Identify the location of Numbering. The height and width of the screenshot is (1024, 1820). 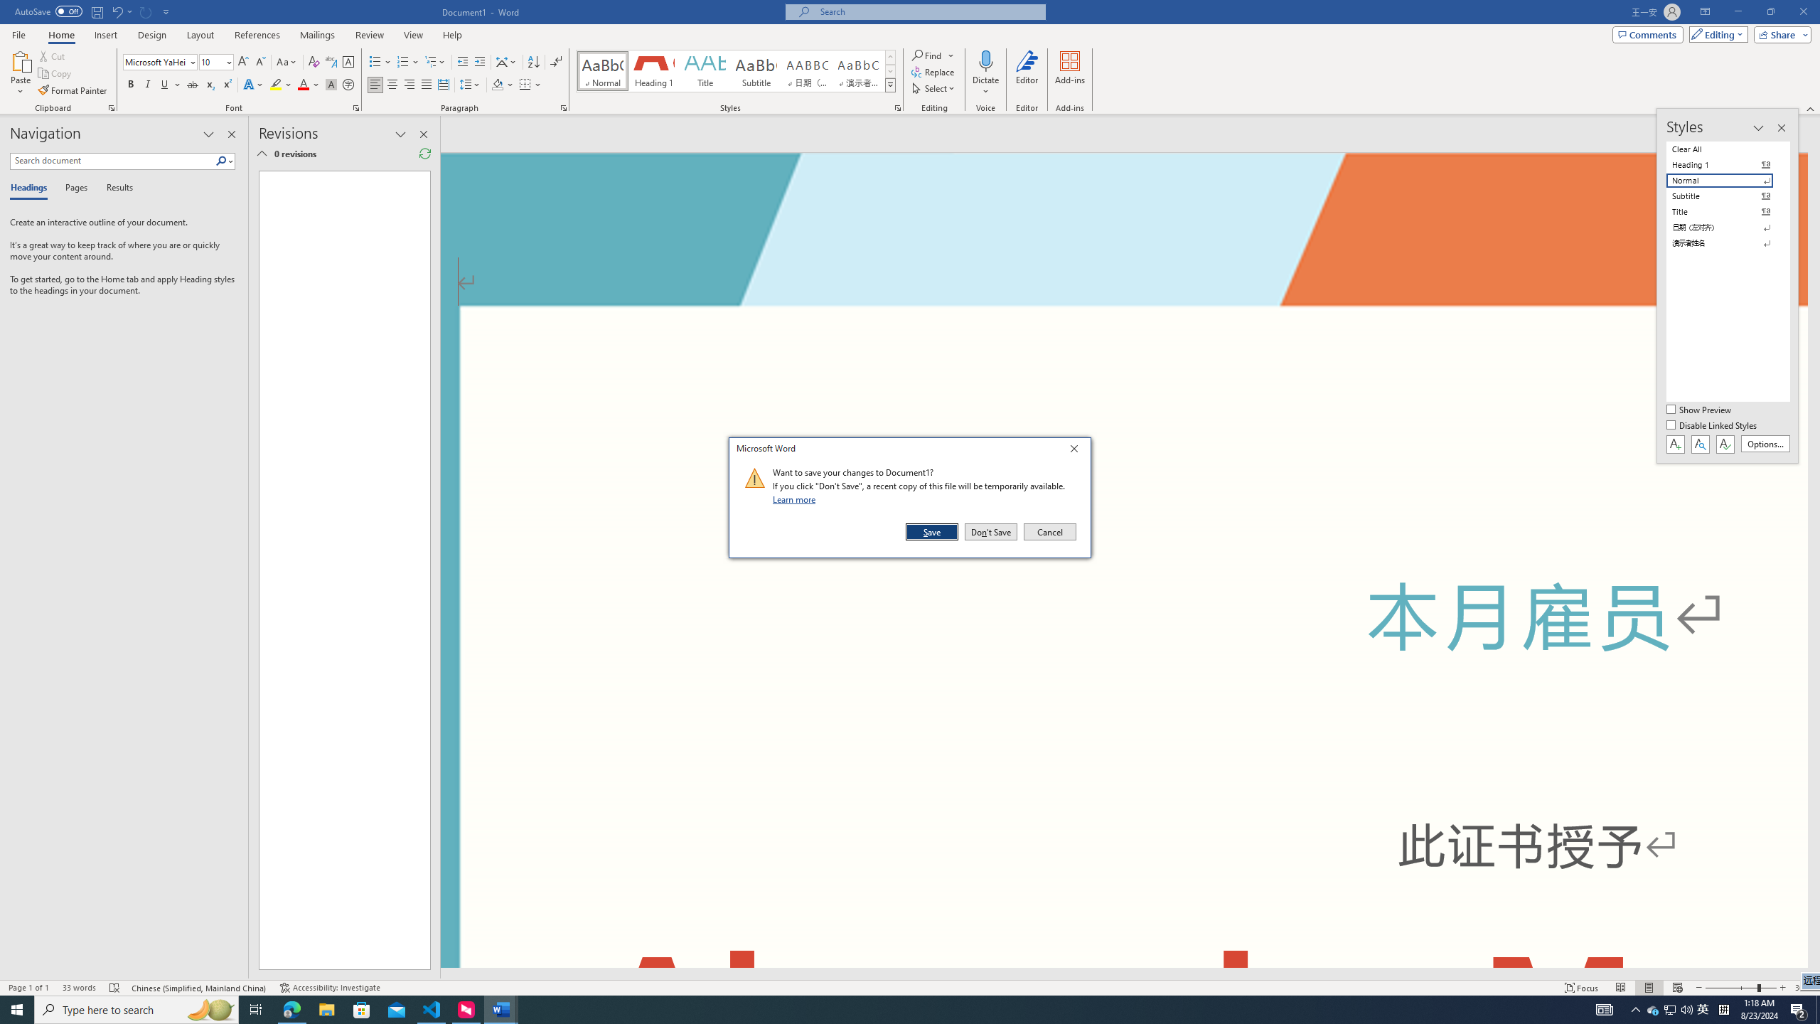
(402, 63).